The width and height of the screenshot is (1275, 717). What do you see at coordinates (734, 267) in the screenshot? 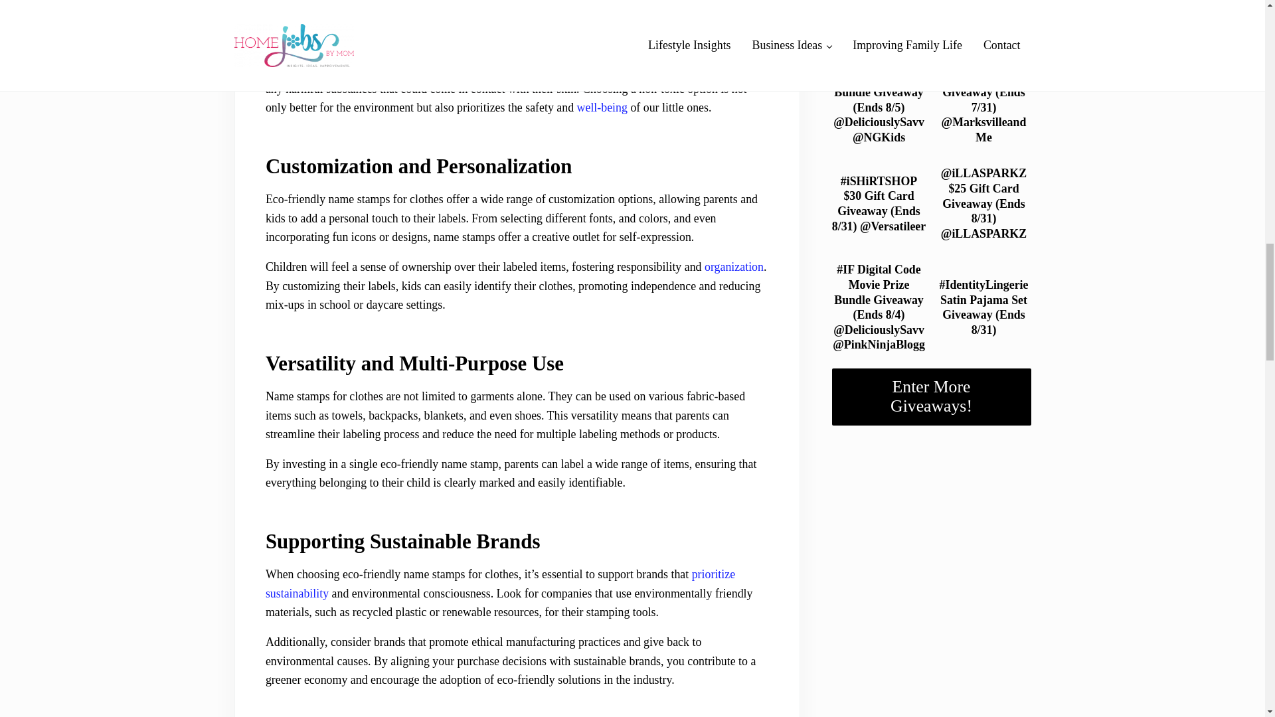
I see `organization` at bounding box center [734, 267].